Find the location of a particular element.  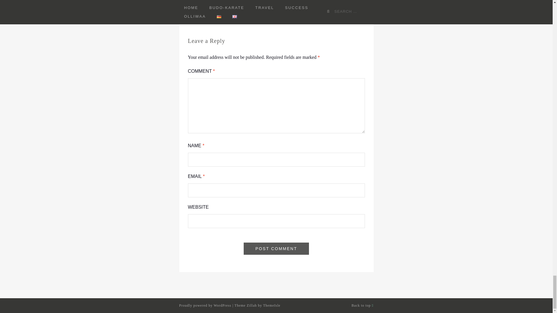

REPLY is located at coordinates (240, 3).